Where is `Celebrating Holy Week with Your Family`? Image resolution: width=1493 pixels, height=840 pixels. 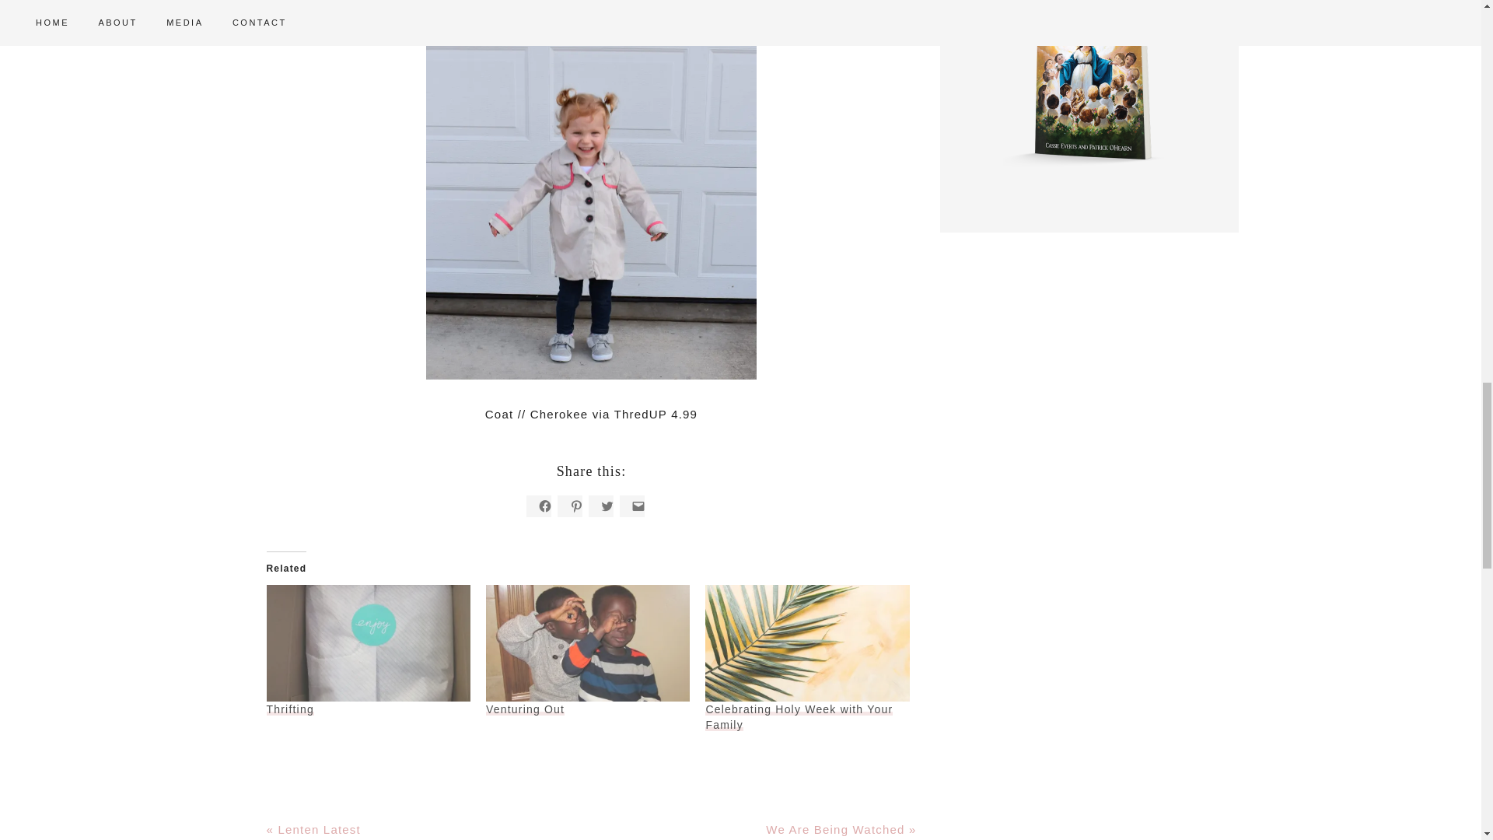
Celebrating Holy Week with Your Family is located at coordinates (807, 642).